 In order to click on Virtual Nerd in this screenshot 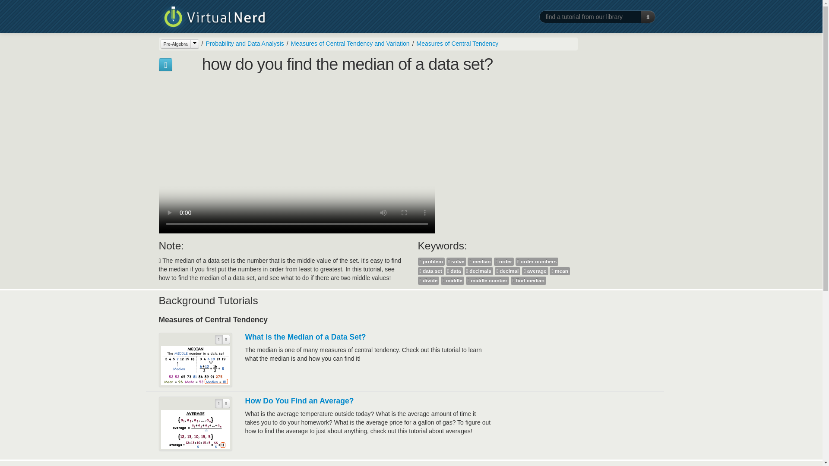, I will do `click(213, 18)`.